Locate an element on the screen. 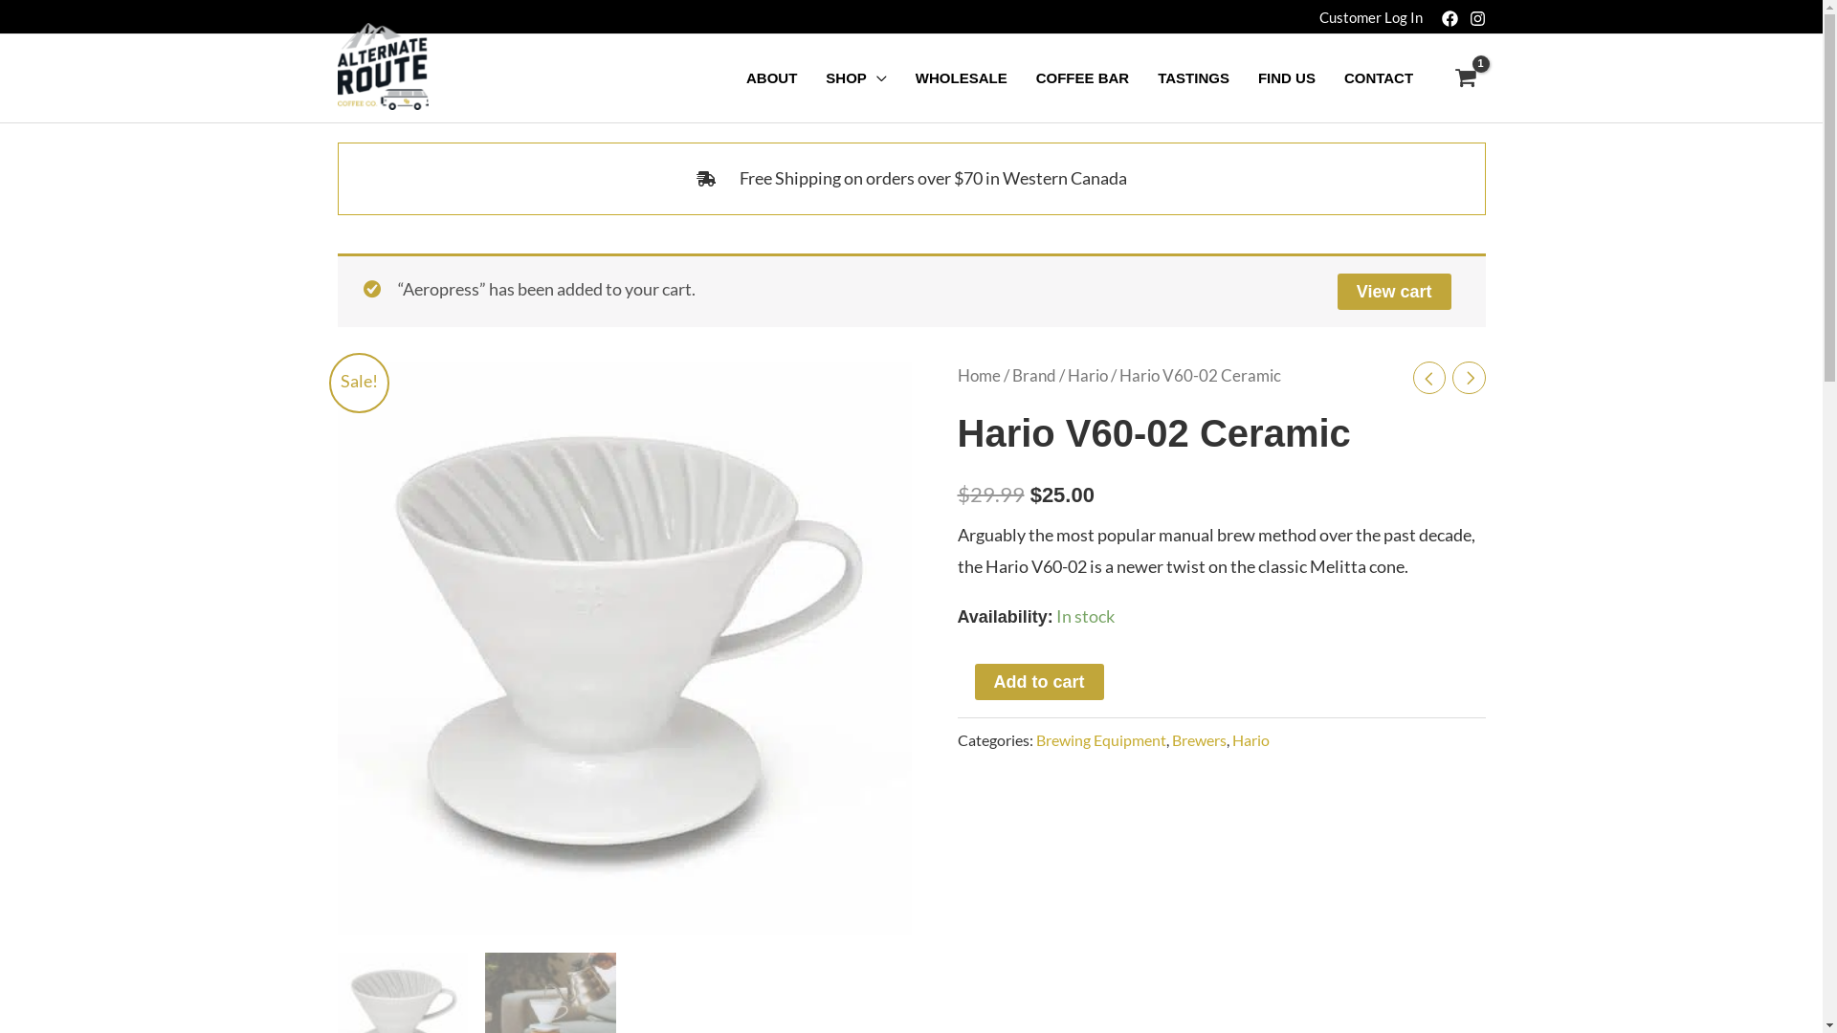 The width and height of the screenshot is (1837, 1033). SHOP is located at coordinates (856, 78).